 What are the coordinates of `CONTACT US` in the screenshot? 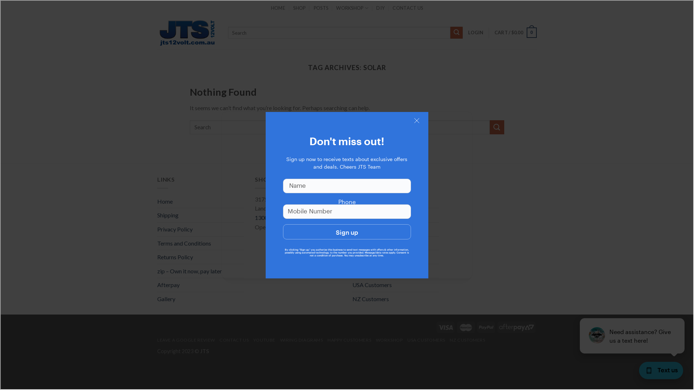 It's located at (234, 340).